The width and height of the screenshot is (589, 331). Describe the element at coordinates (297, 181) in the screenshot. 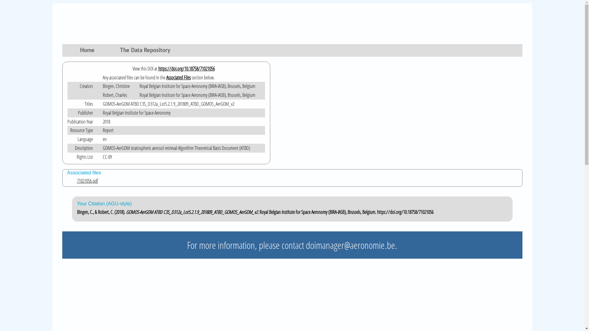

I see `71021056.pdf` at that location.